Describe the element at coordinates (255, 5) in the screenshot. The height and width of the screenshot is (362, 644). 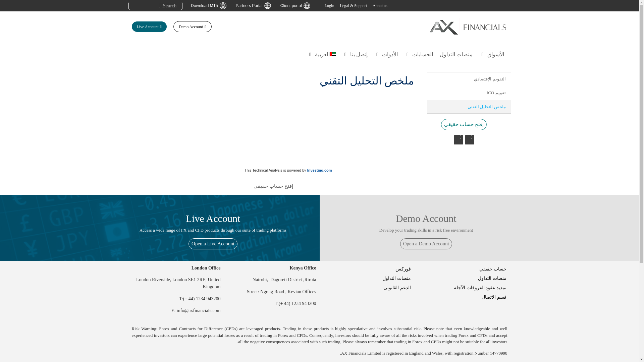
I see `Partners Portal` at that location.